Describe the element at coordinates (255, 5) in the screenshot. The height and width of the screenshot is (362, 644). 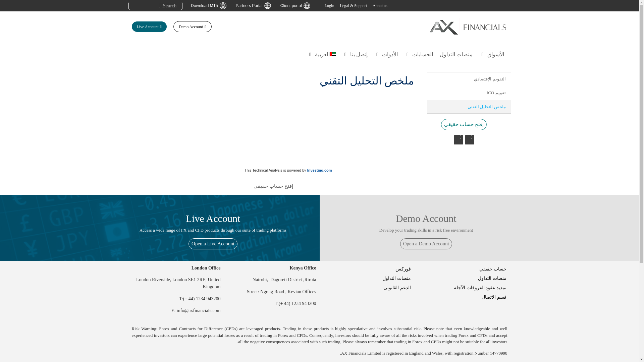
I see `Partners Portal` at that location.